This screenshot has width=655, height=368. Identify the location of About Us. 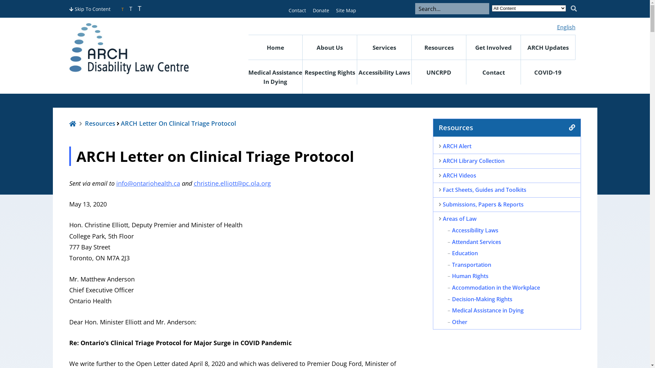
(330, 47).